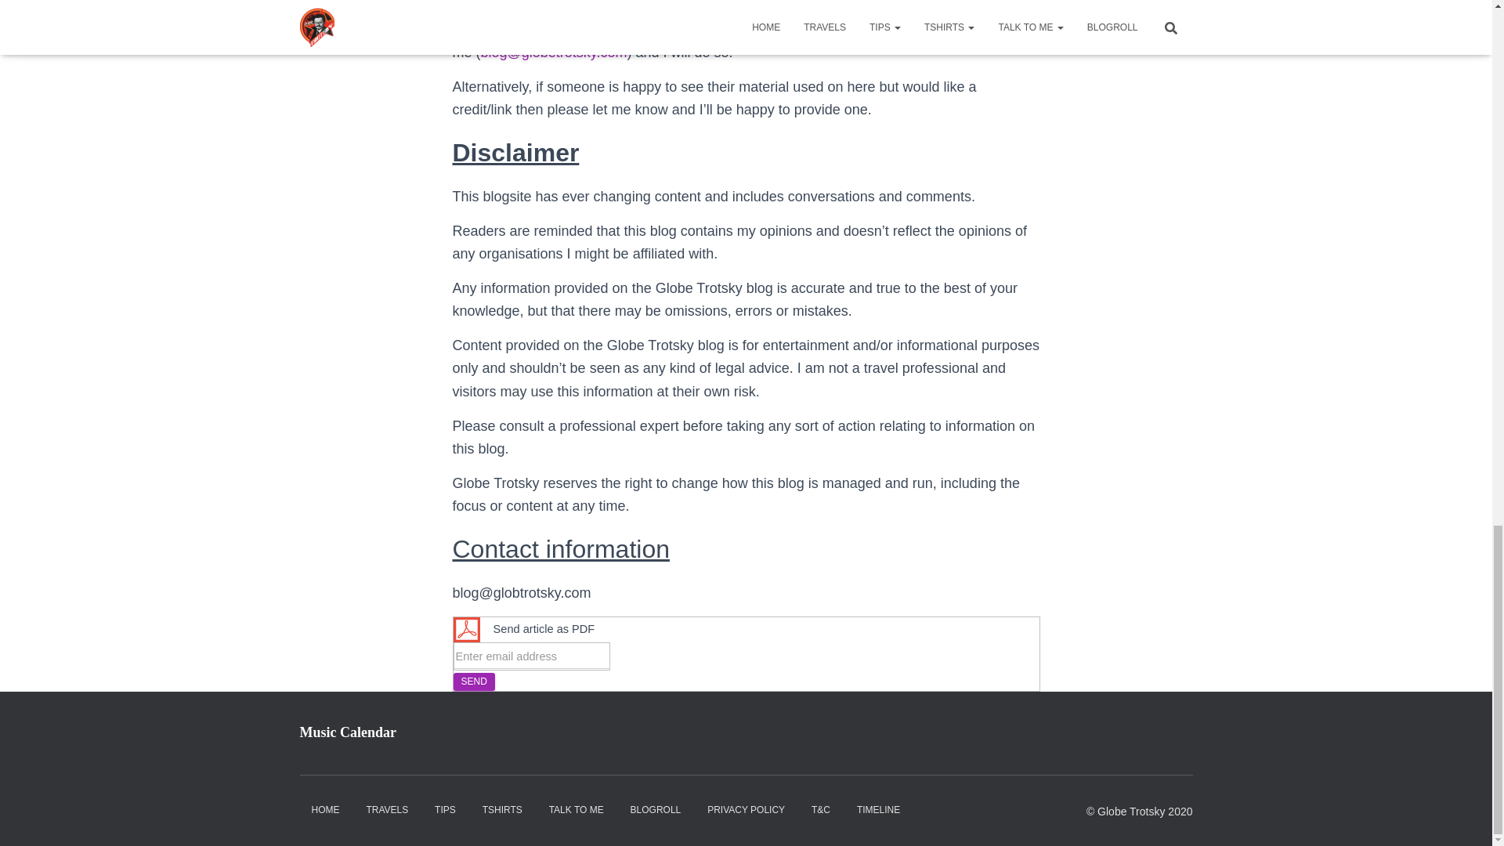 The width and height of the screenshot is (1504, 846). Describe the element at coordinates (473, 681) in the screenshot. I see `Send` at that location.